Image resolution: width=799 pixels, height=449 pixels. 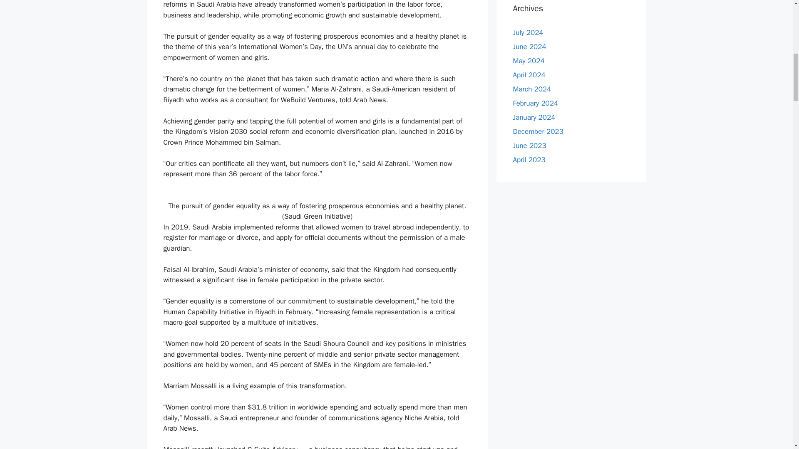 I want to click on June 2024, so click(x=529, y=47).